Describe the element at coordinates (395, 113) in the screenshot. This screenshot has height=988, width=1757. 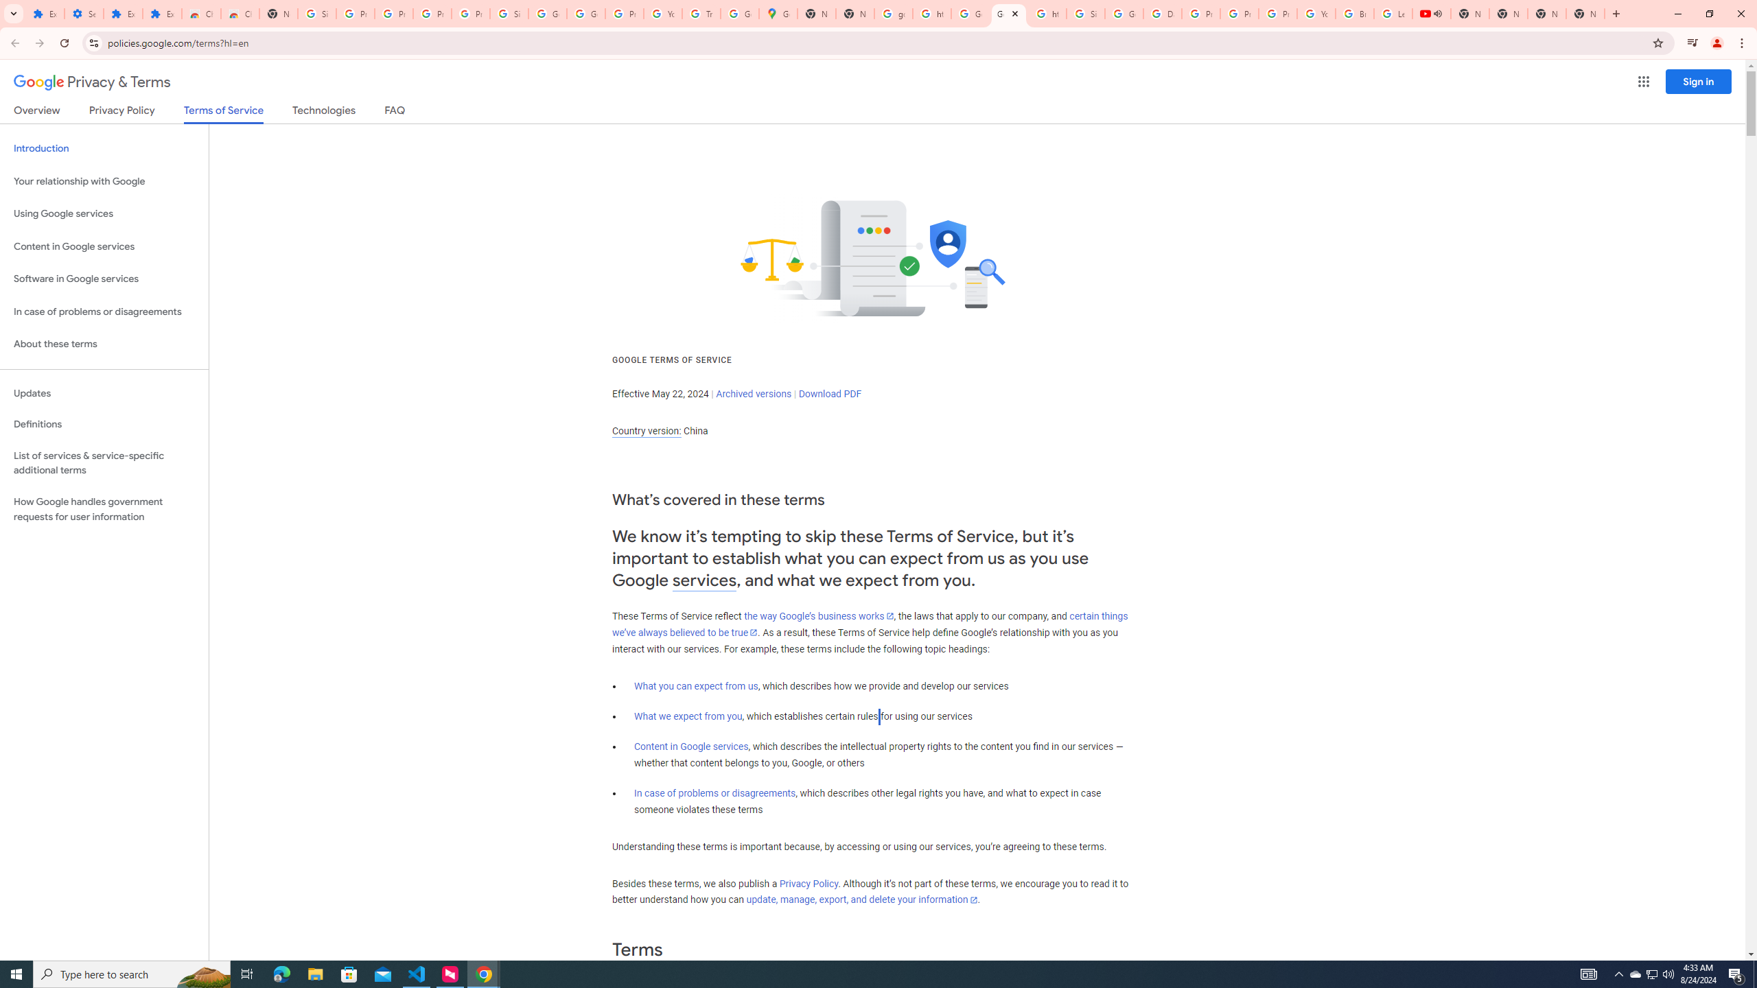
I see `FAQ` at that location.